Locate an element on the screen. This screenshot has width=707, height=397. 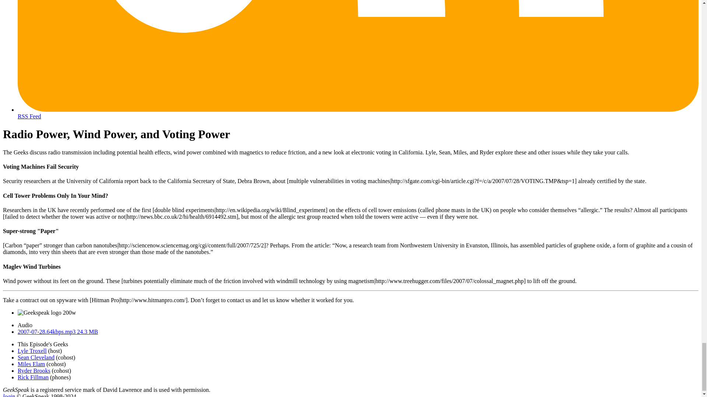
Miles Elam is located at coordinates (31, 364).